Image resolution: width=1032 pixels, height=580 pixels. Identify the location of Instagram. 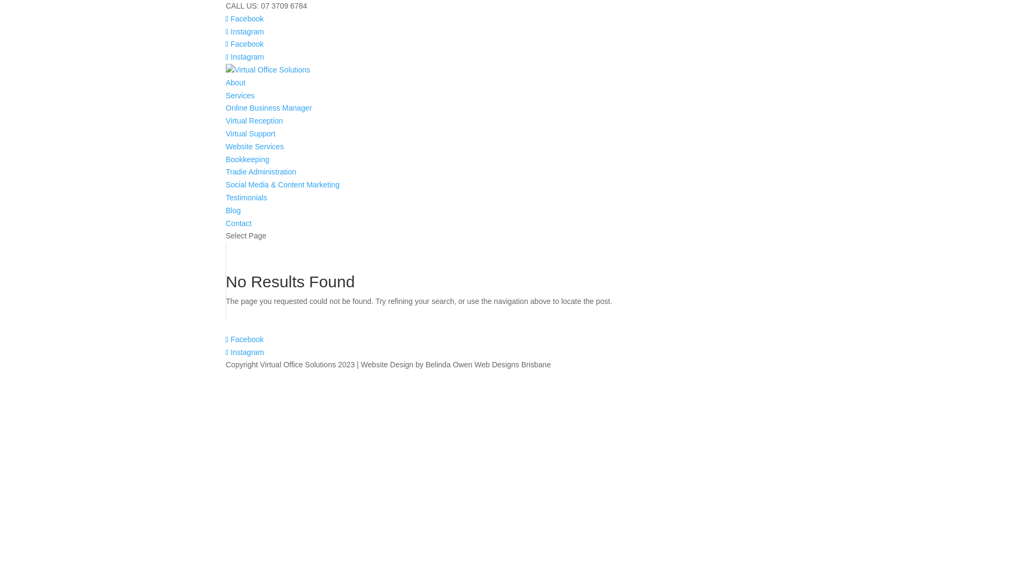
(245, 32).